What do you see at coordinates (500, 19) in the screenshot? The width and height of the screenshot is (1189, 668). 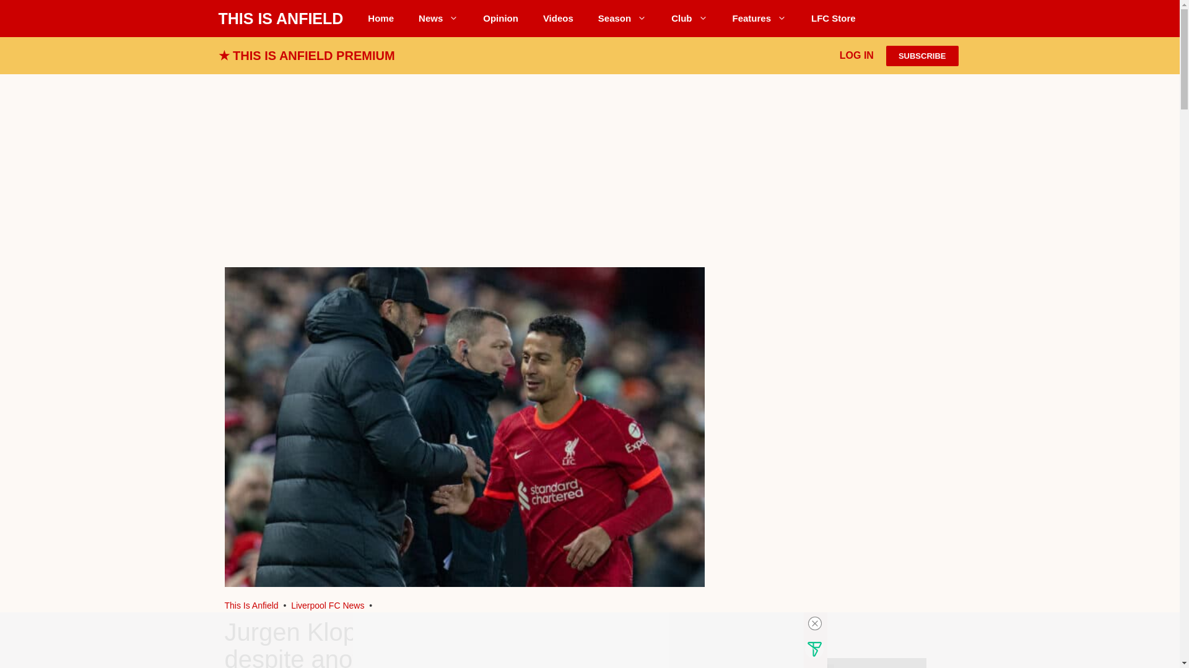 I see `Liverpool FC Opinion` at bounding box center [500, 19].